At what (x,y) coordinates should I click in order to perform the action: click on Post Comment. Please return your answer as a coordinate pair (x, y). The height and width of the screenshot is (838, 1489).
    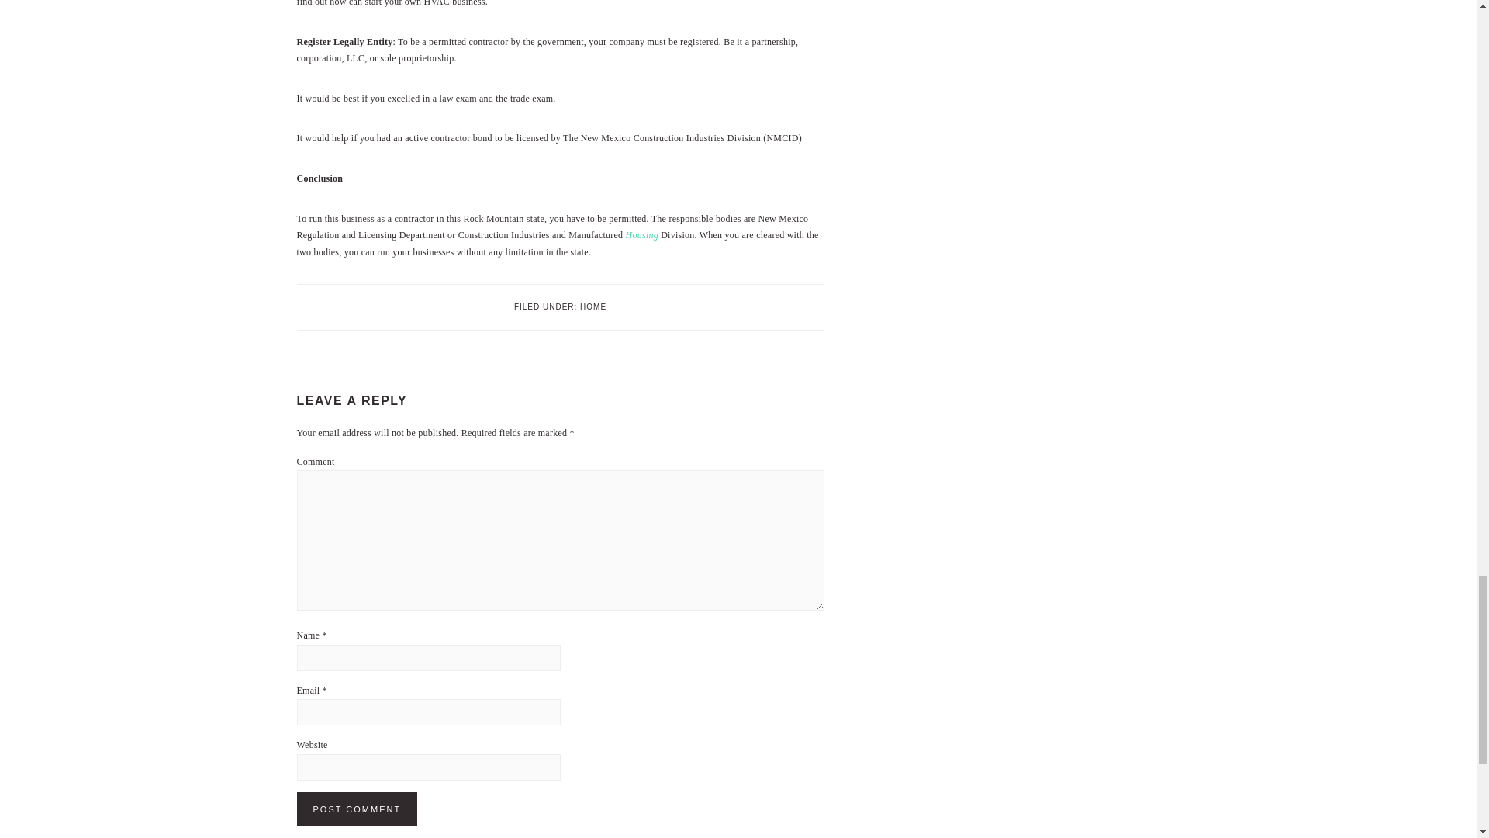
    Looking at the image, I should click on (357, 809).